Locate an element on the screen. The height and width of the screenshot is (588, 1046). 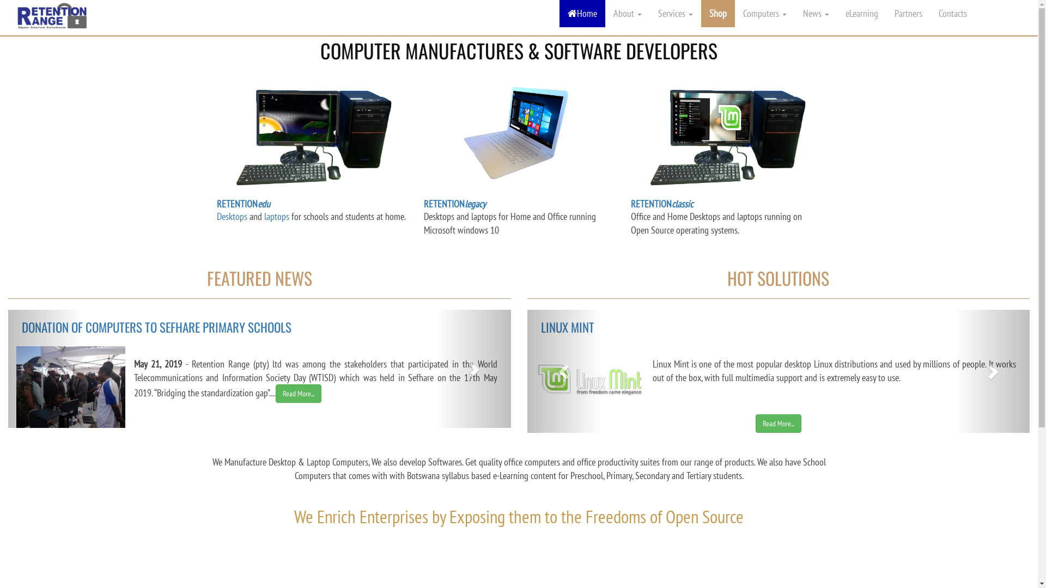
laptops is located at coordinates (276, 217).